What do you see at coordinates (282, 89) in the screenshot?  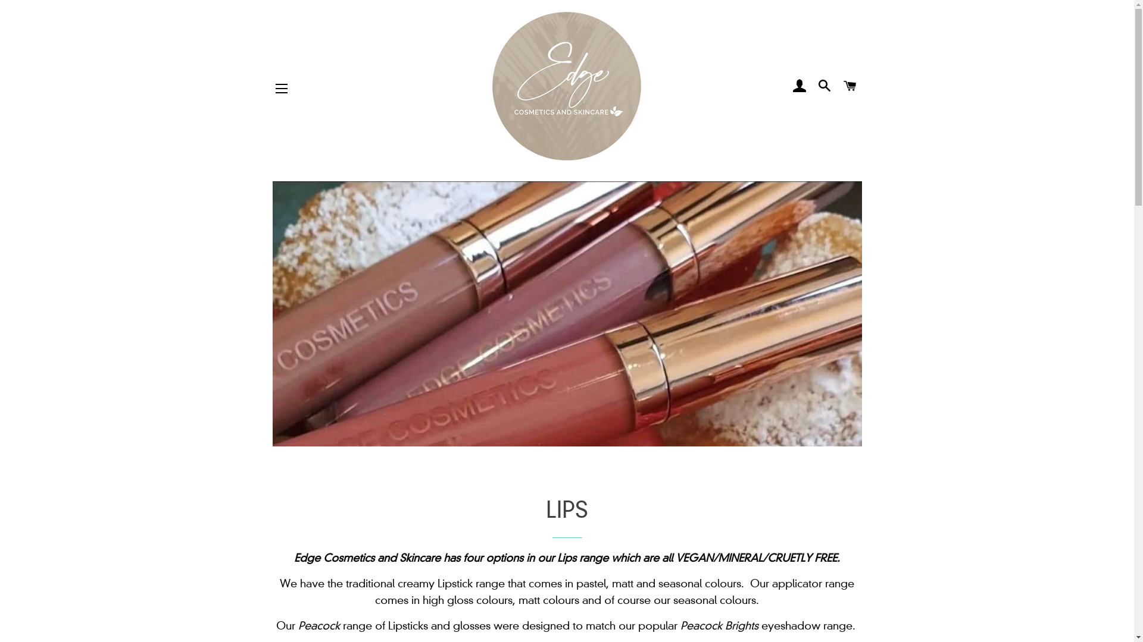 I see `SITE NAVIGATION` at bounding box center [282, 89].